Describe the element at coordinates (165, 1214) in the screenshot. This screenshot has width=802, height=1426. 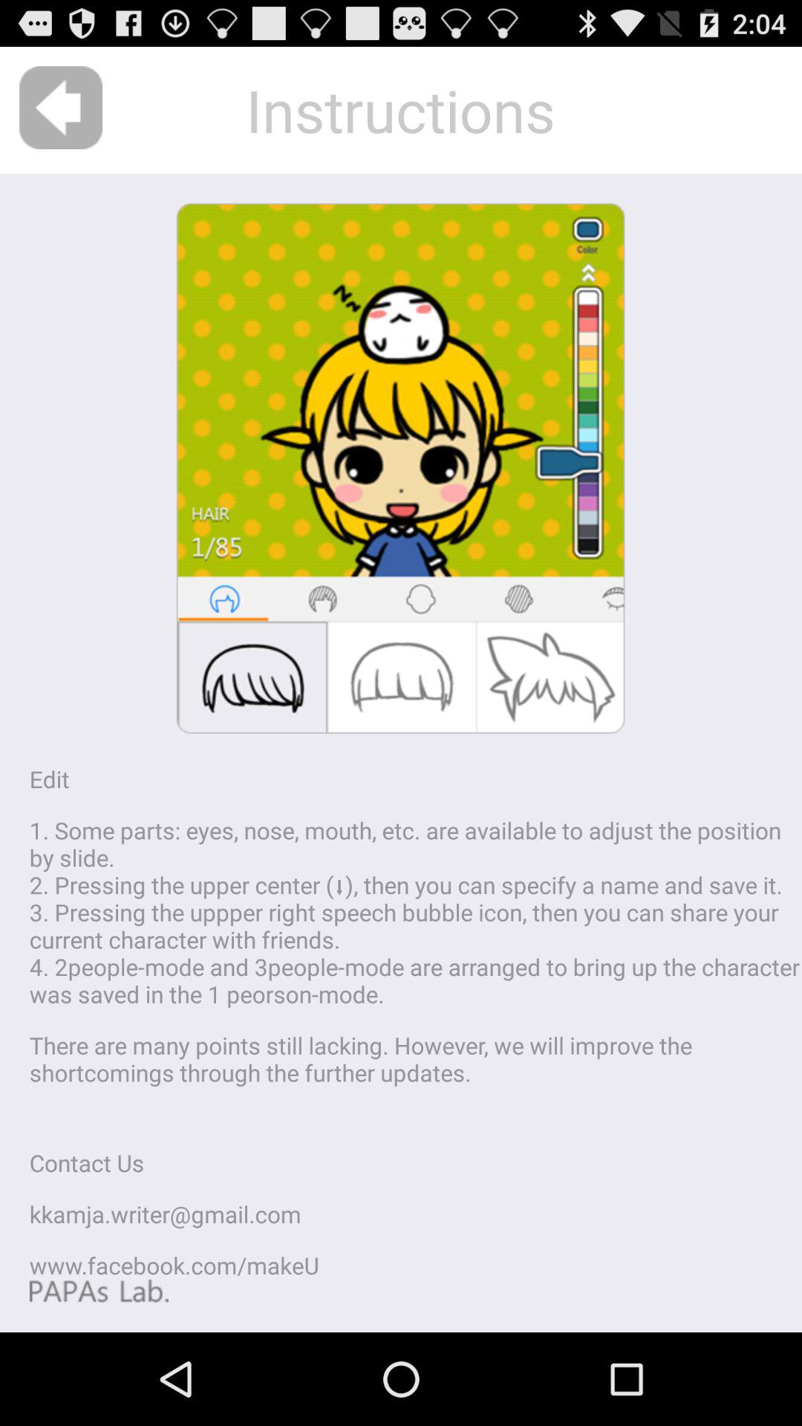
I see `choose the app above www facebook com icon` at that location.